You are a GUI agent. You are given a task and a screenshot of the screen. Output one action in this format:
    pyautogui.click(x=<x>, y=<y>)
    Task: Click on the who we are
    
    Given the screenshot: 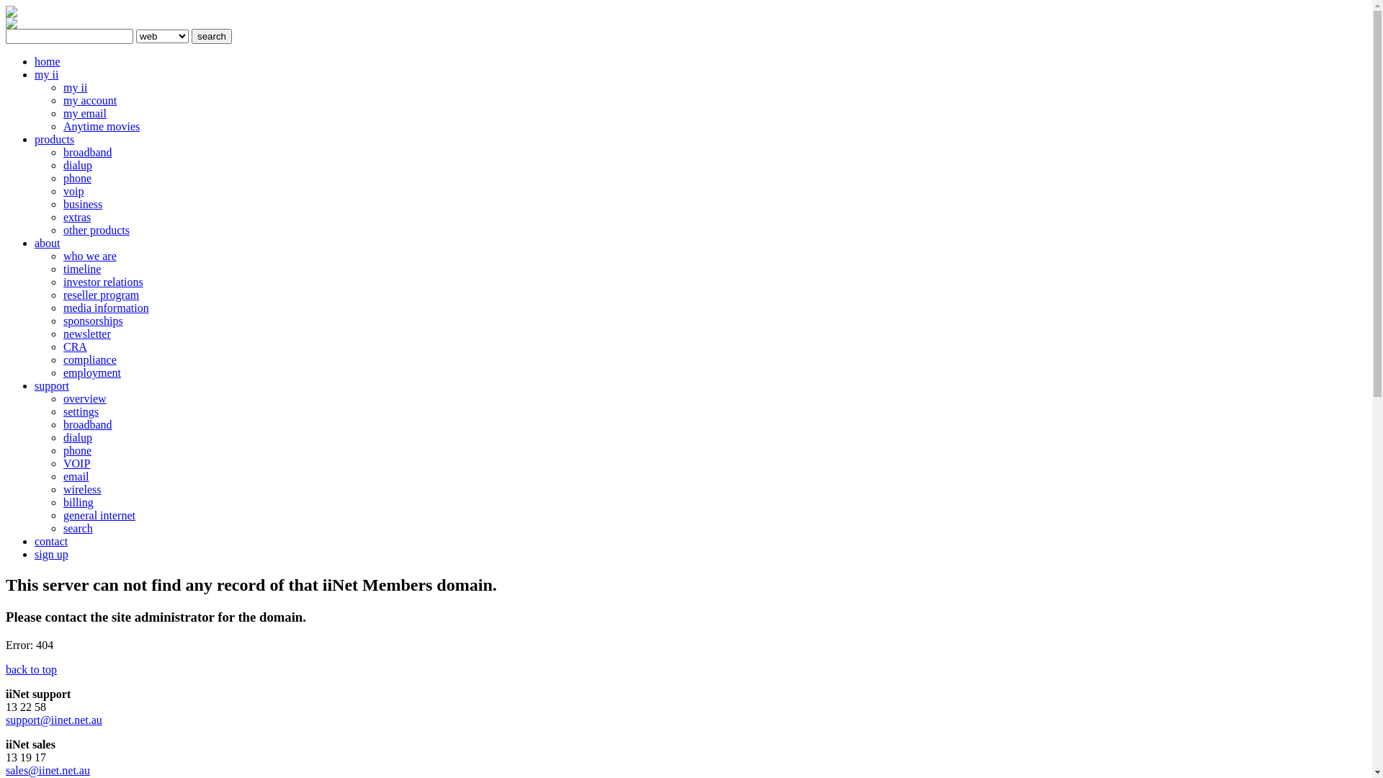 What is the action you would take?
    pyautogui.click(x=90, y=256)
    